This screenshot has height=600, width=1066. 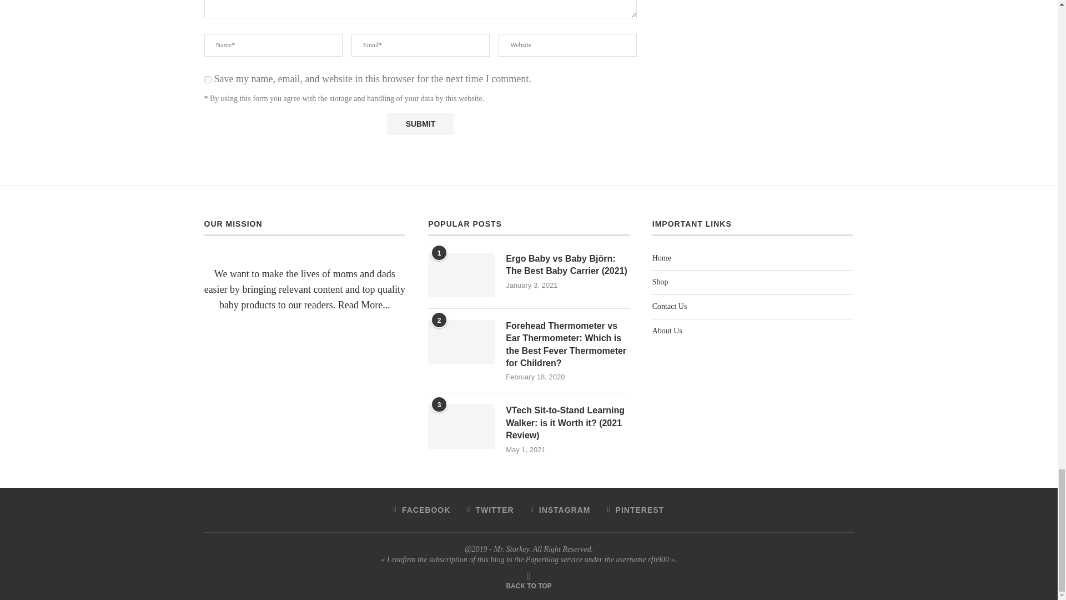 What do you see at coordinates (208, 80) in the screenshot?
I see `yes` at bounding box center [208, 80].